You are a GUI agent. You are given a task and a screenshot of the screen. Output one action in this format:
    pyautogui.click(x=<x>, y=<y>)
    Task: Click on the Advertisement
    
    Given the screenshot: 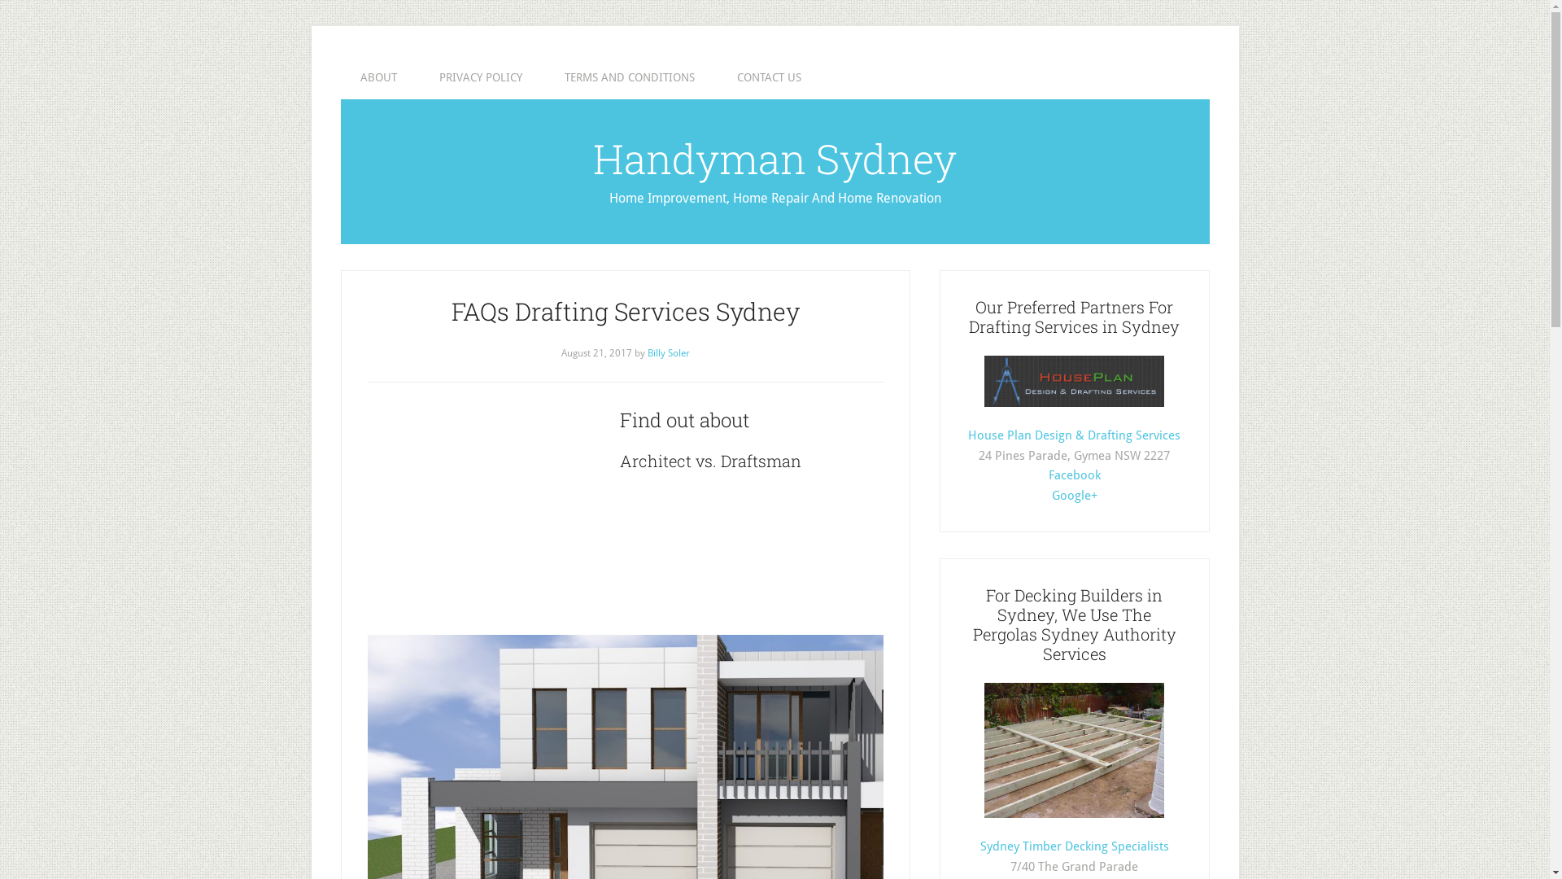 What is the action you would take?
    pyautogui.click(x=490, y=518)
    